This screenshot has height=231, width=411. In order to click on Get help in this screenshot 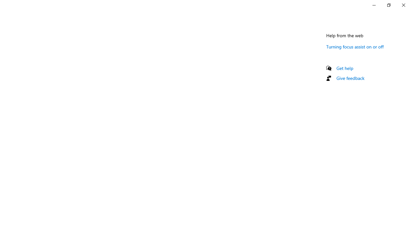, I will do `click(345, 68)`.